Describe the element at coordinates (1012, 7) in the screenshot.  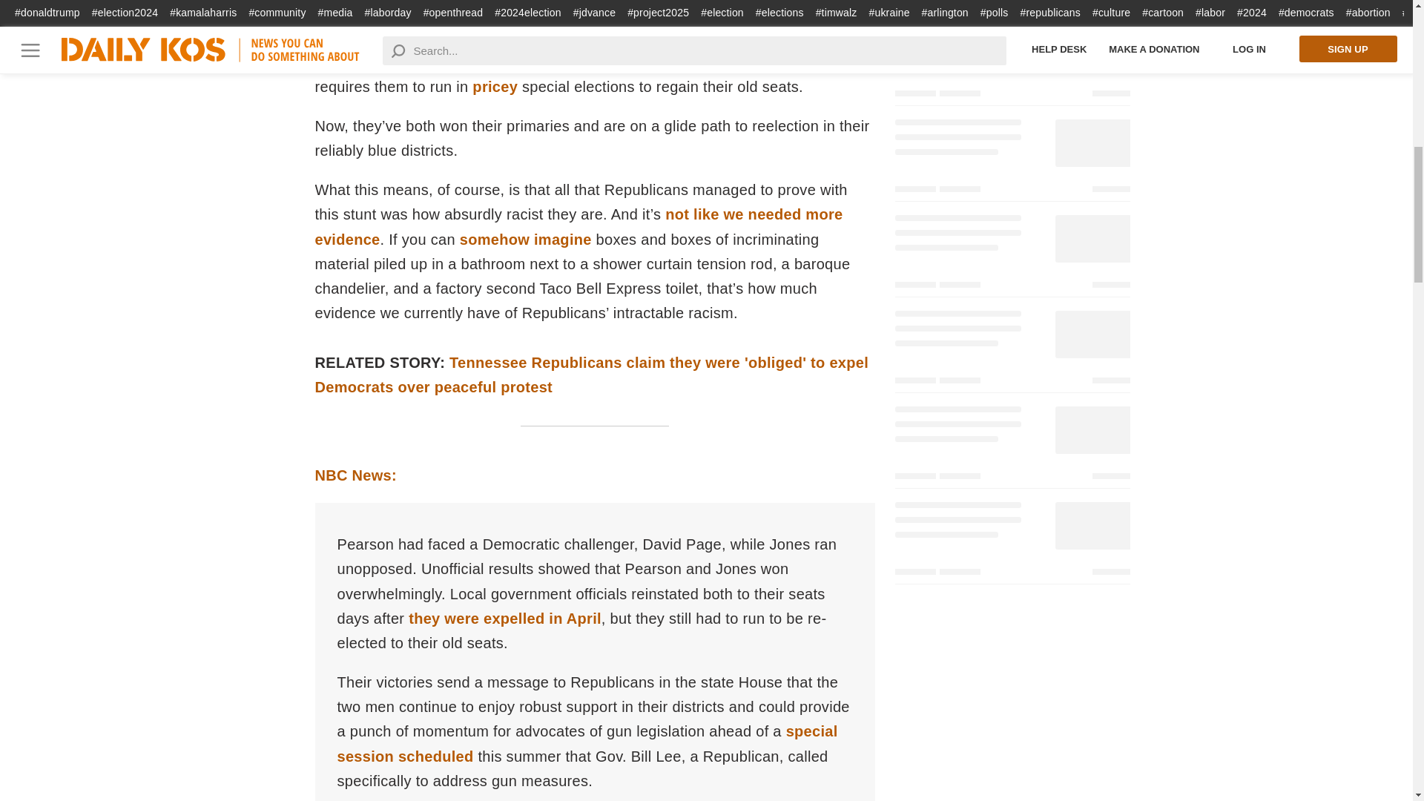
I see `Loading...` at that location.